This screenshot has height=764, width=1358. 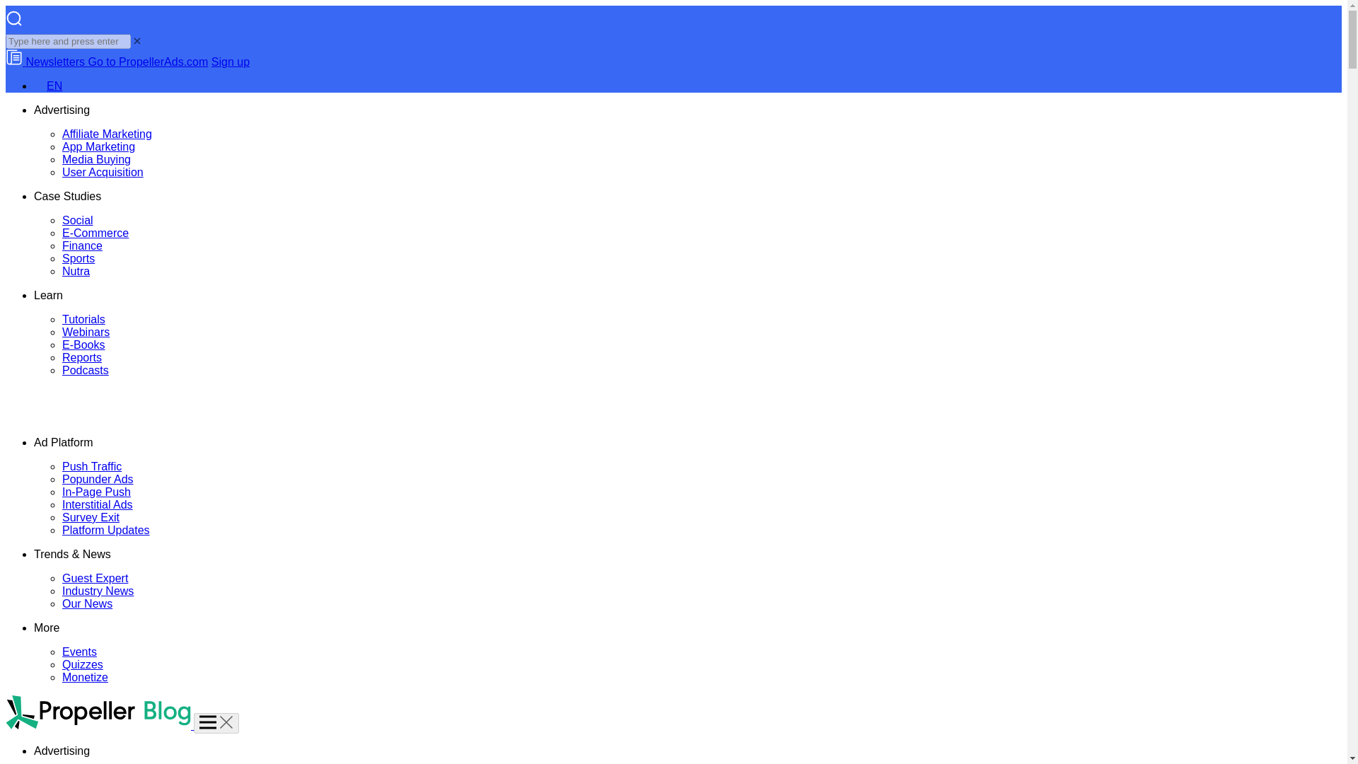 What do you see at coordinates (78, 220) in the screenshot?
I see `Social` at bounding box center [78, 220].